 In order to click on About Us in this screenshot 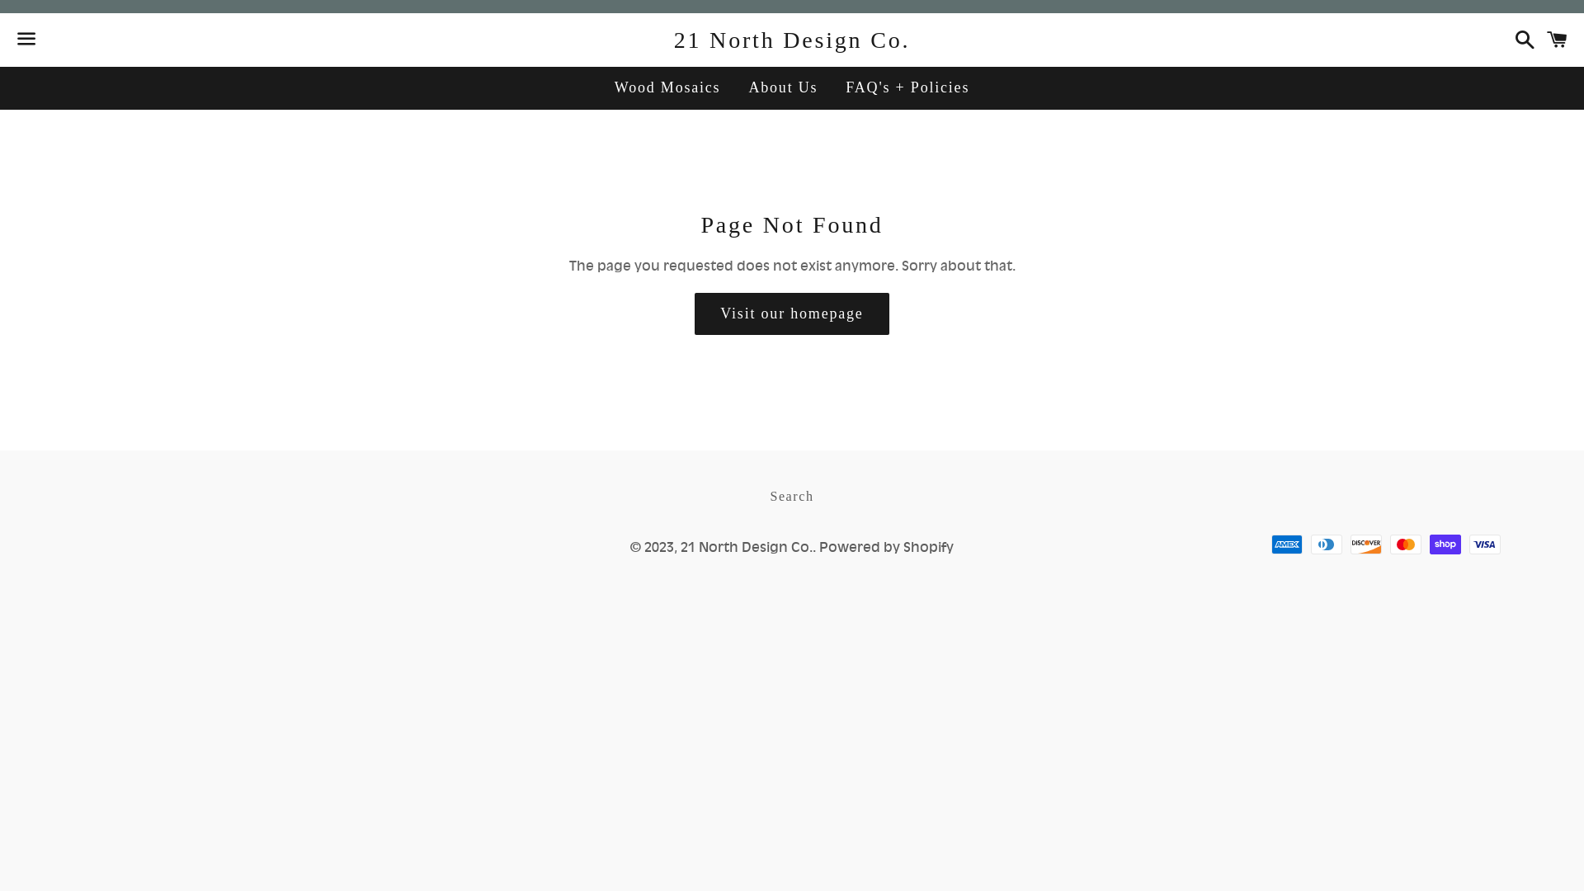, I will do `click(783, 87)`.